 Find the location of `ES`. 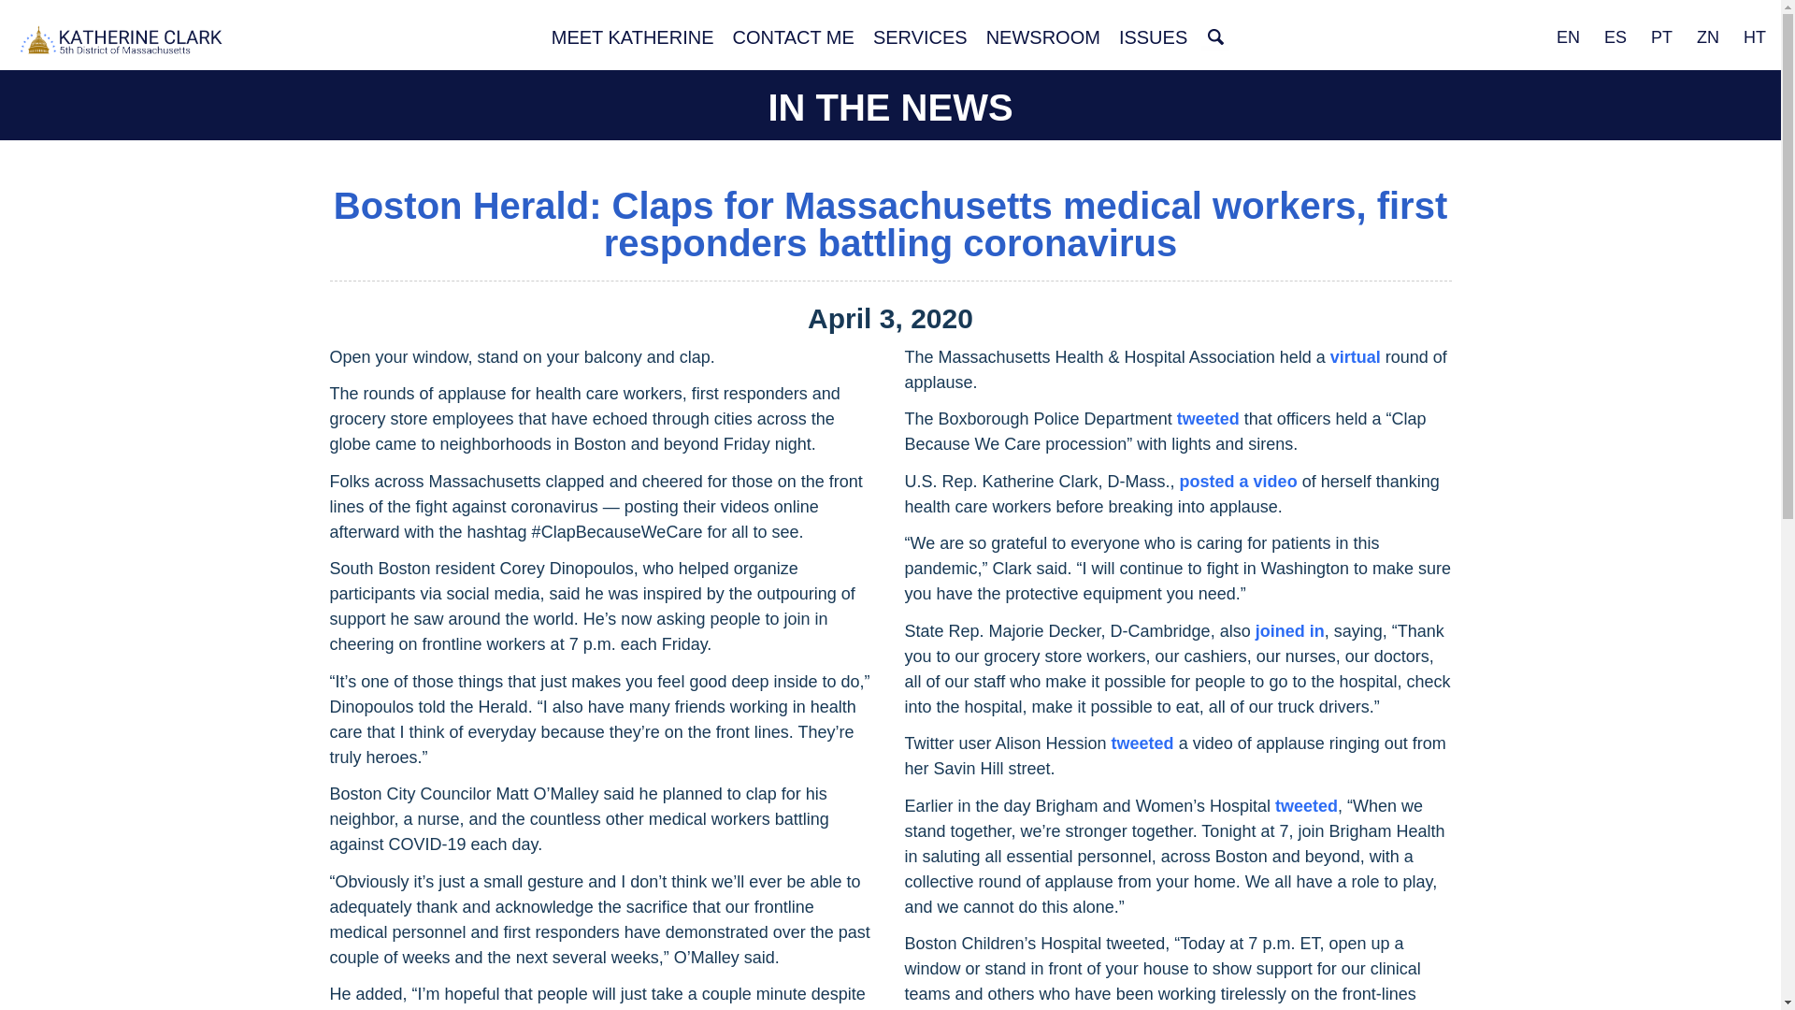

ES is located at coordinates (1615, 37).